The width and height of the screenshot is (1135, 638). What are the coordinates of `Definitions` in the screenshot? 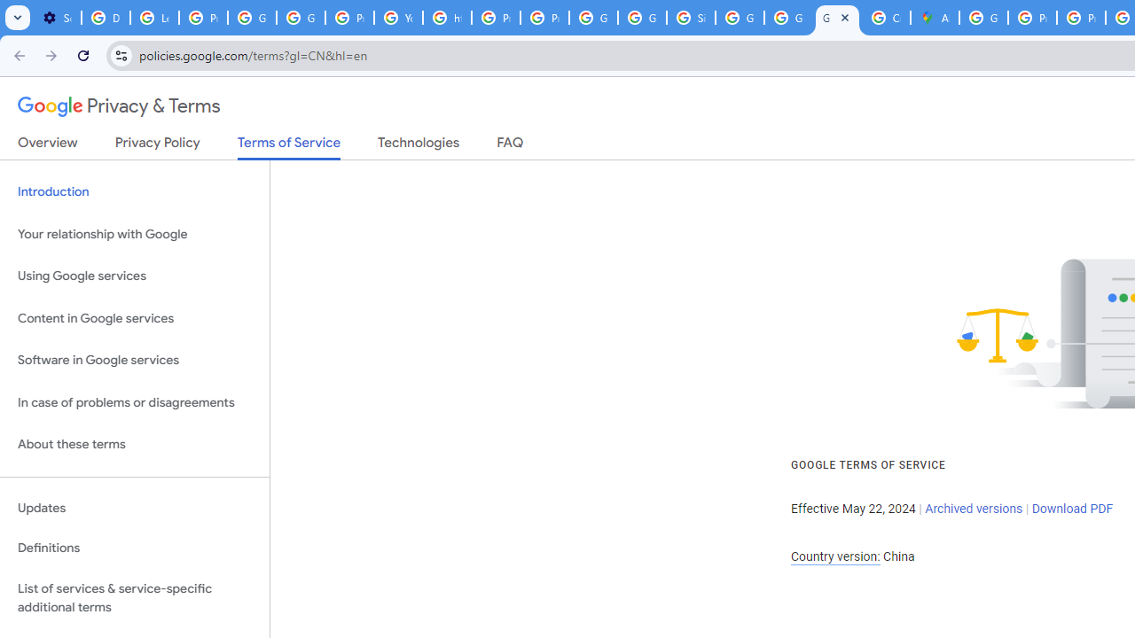 It's located at (135, 549).